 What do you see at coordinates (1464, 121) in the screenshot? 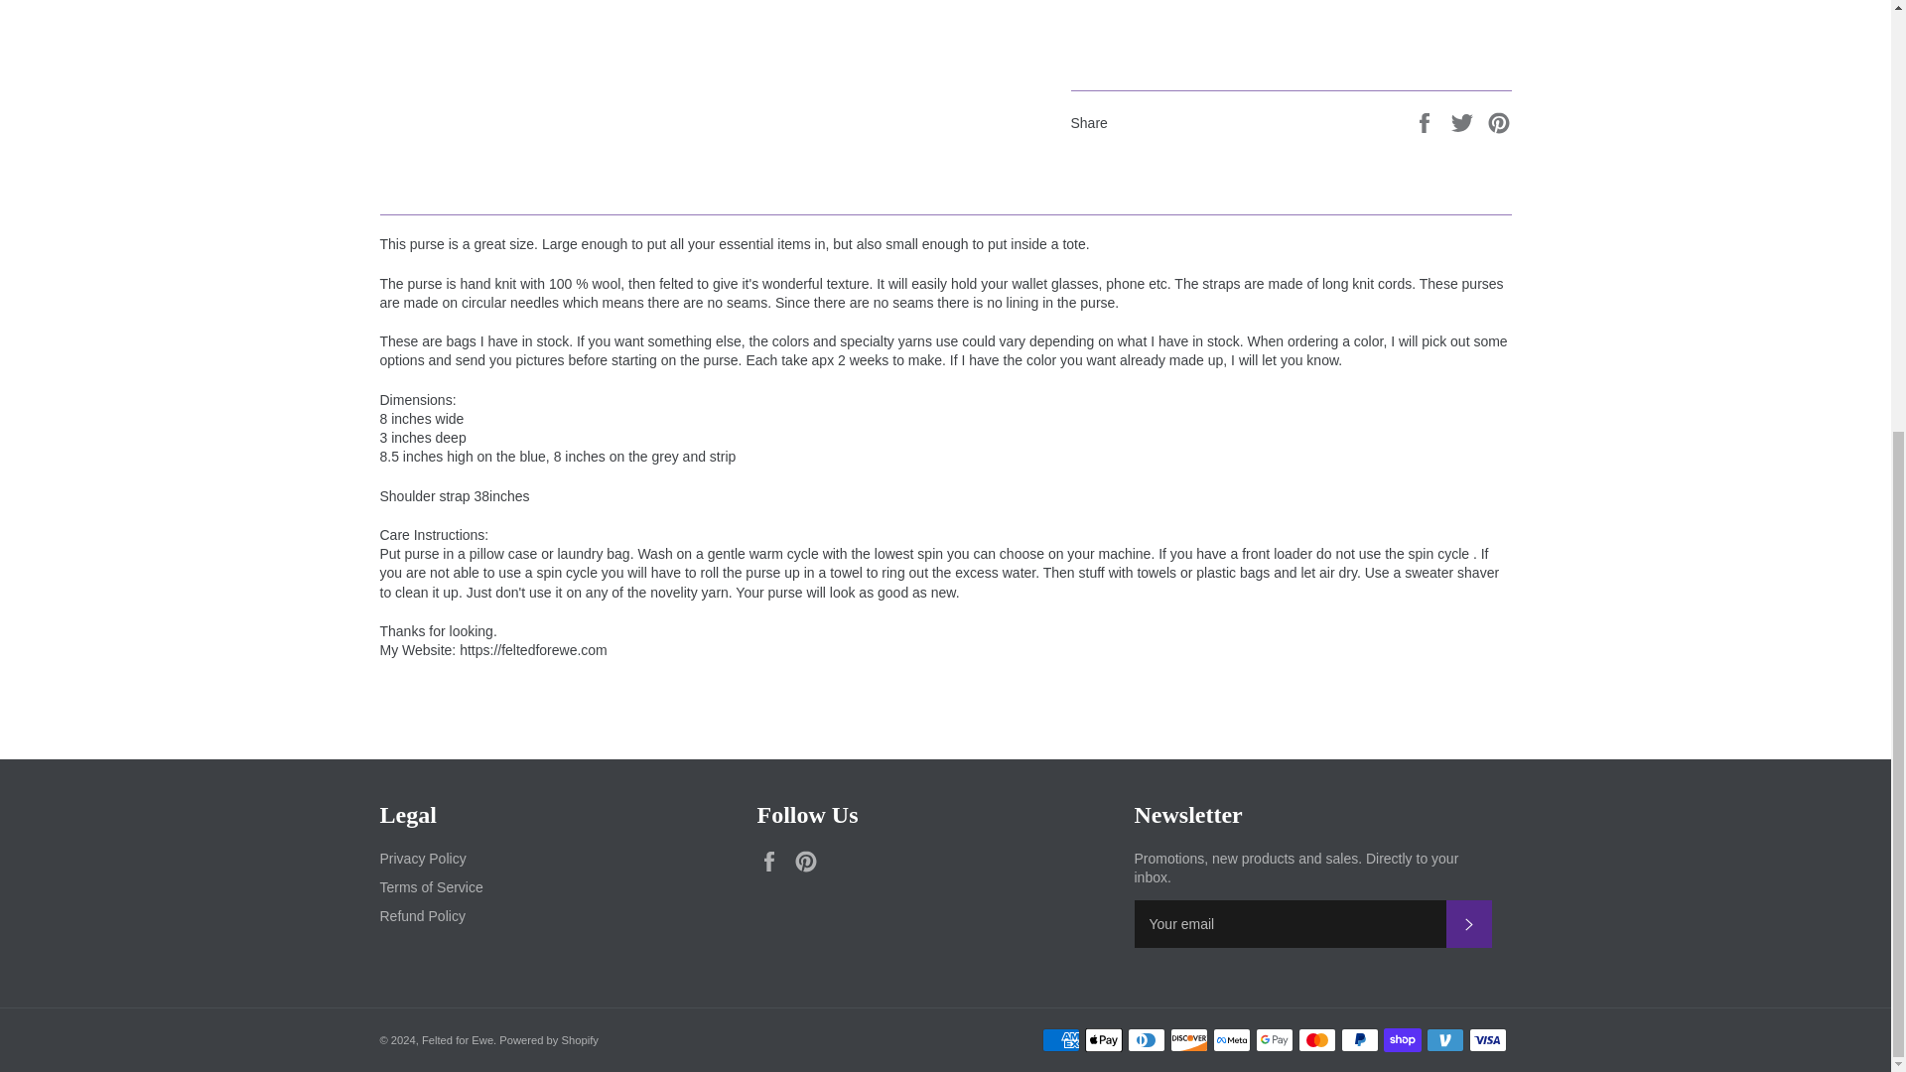
I see `Tweet on Twitter` at bounding box center [1464, 121].